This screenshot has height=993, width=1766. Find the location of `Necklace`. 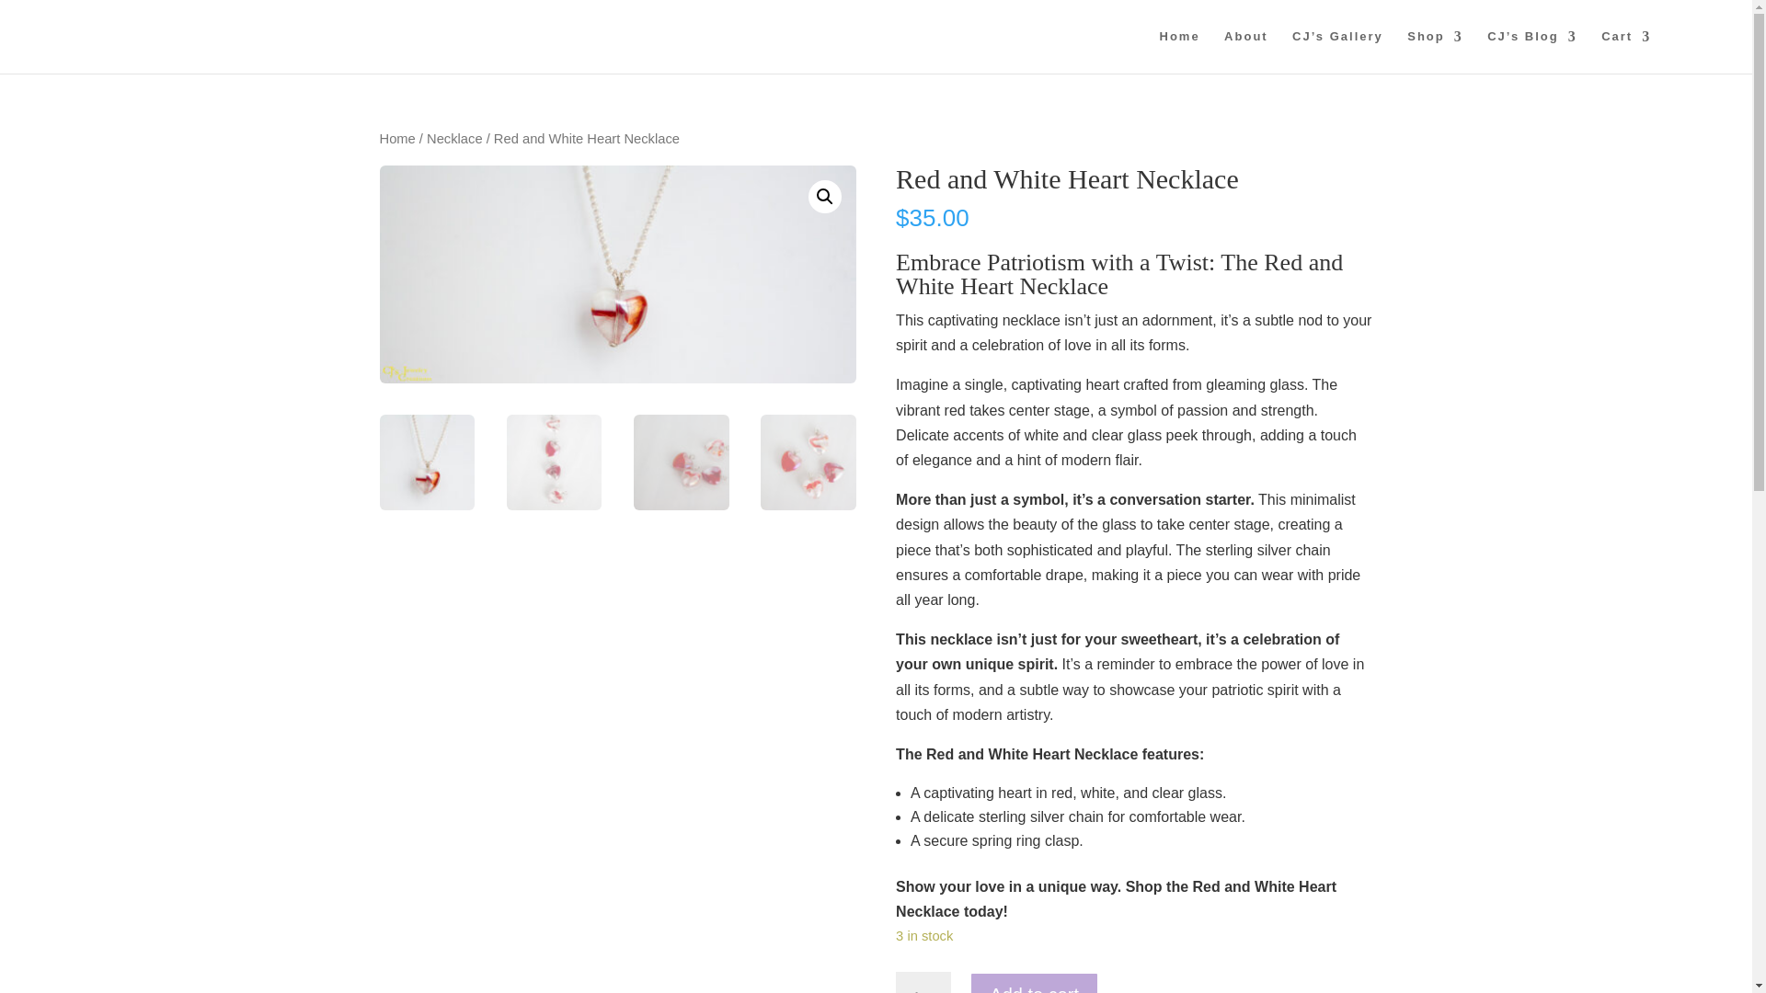

Necklace is located at coordinates (454, 138).